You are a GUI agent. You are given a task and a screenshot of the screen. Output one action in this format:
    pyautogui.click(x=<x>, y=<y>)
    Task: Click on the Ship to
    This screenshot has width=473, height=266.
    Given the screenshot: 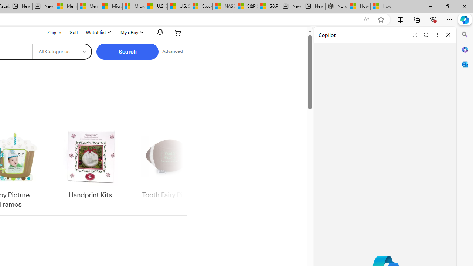 What is the action you would take?
    pyautogui.click(x=50, y=33)
    